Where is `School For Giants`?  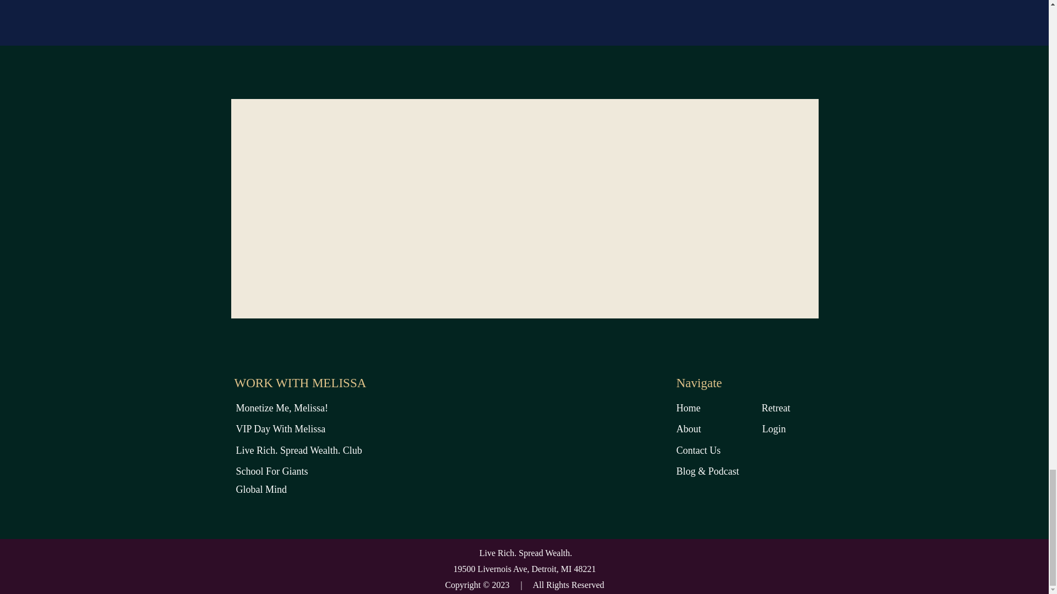
School For Giants is located at coordinates (335, 469).